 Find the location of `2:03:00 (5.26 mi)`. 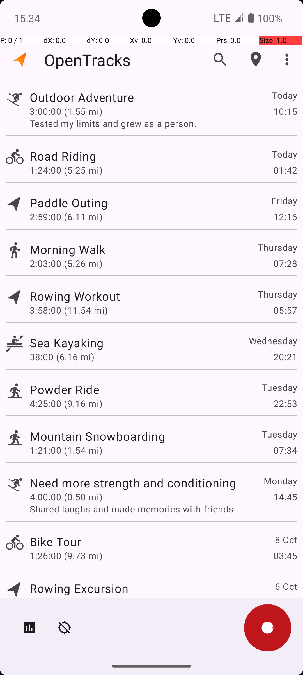

2:03:00 (5.26 mi) is located at coordinates (66, 263).